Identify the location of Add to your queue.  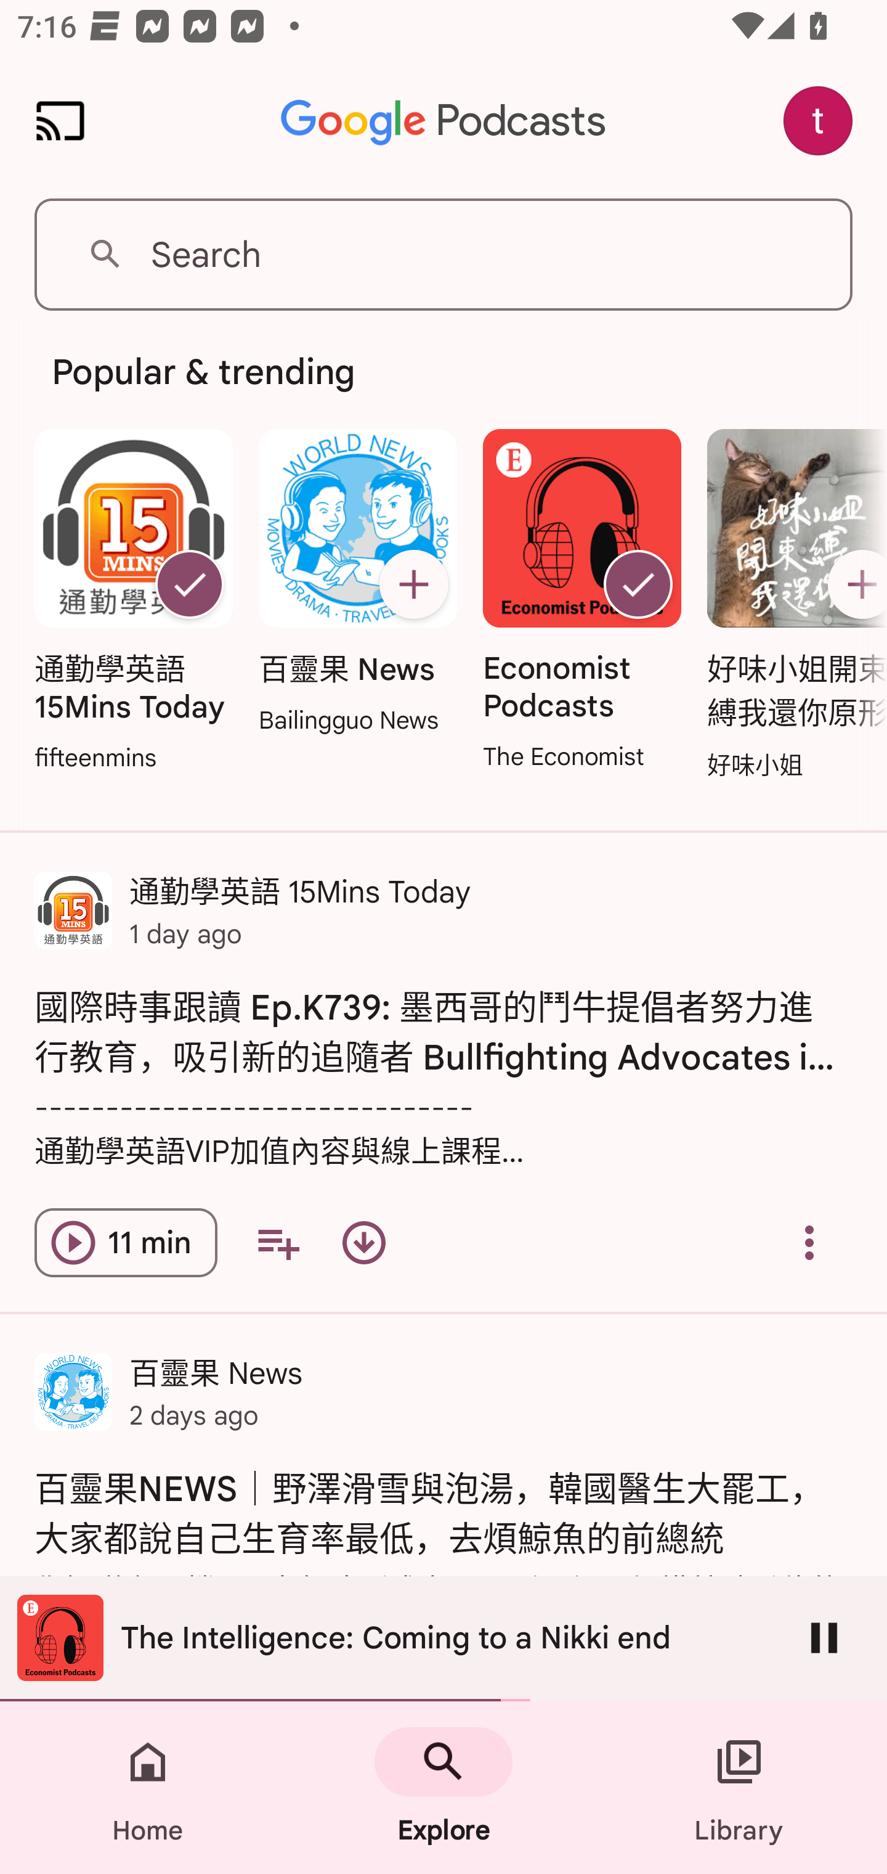
(278, 1243).